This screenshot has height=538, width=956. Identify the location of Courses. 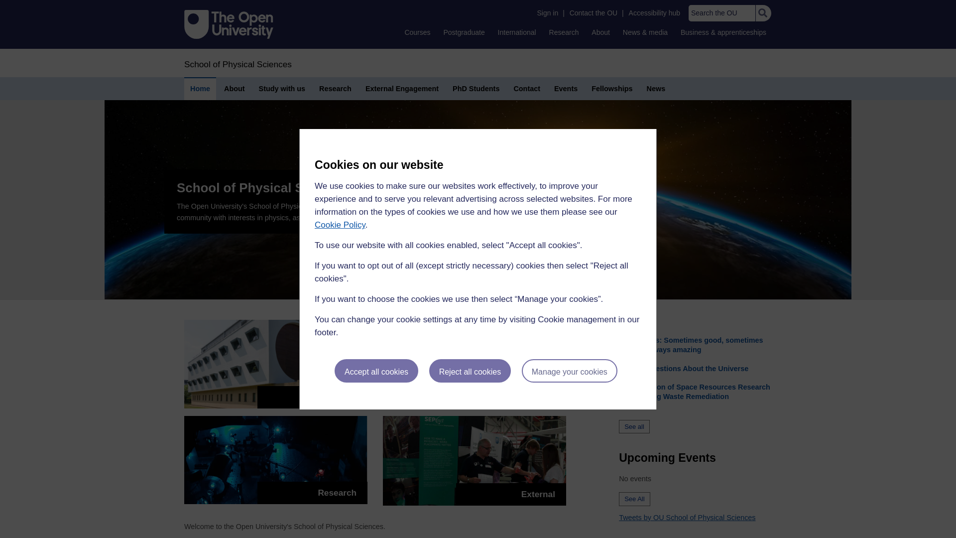
(417, 32).